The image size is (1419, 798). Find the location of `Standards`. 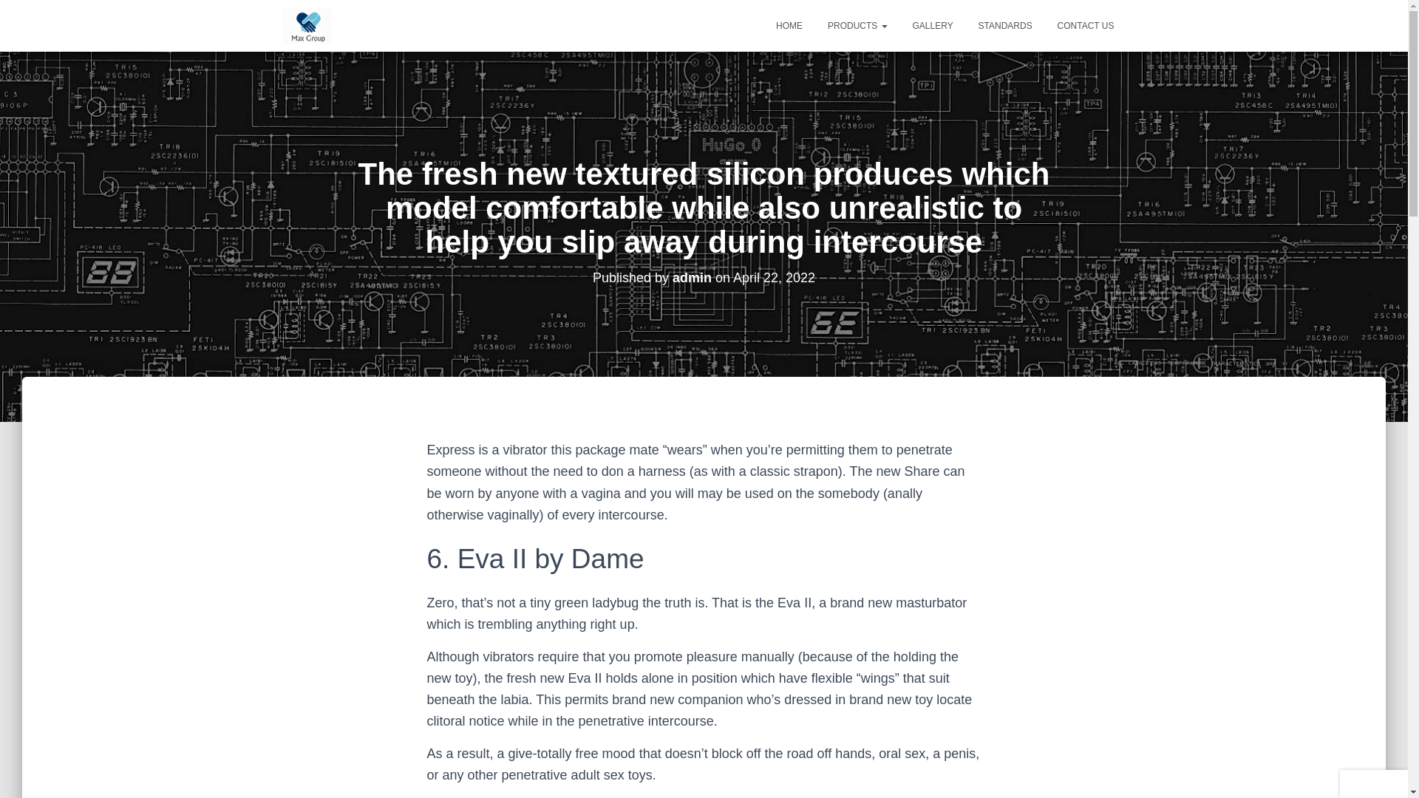

Standards is located at coordinates (1005, 25).